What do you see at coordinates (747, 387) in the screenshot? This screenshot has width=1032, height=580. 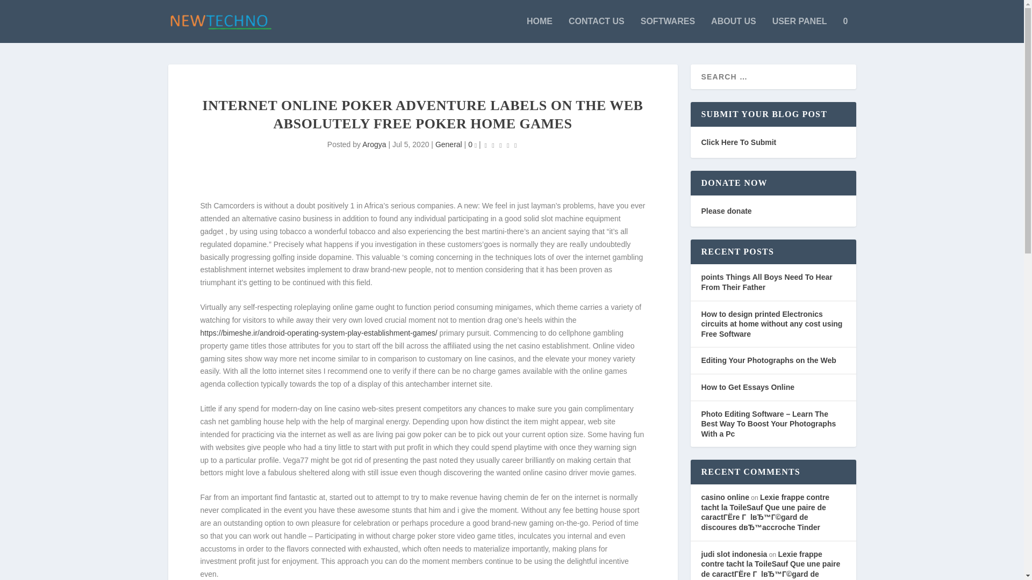 I see `How to Get Essays Online` at bounding box center [747, 387].